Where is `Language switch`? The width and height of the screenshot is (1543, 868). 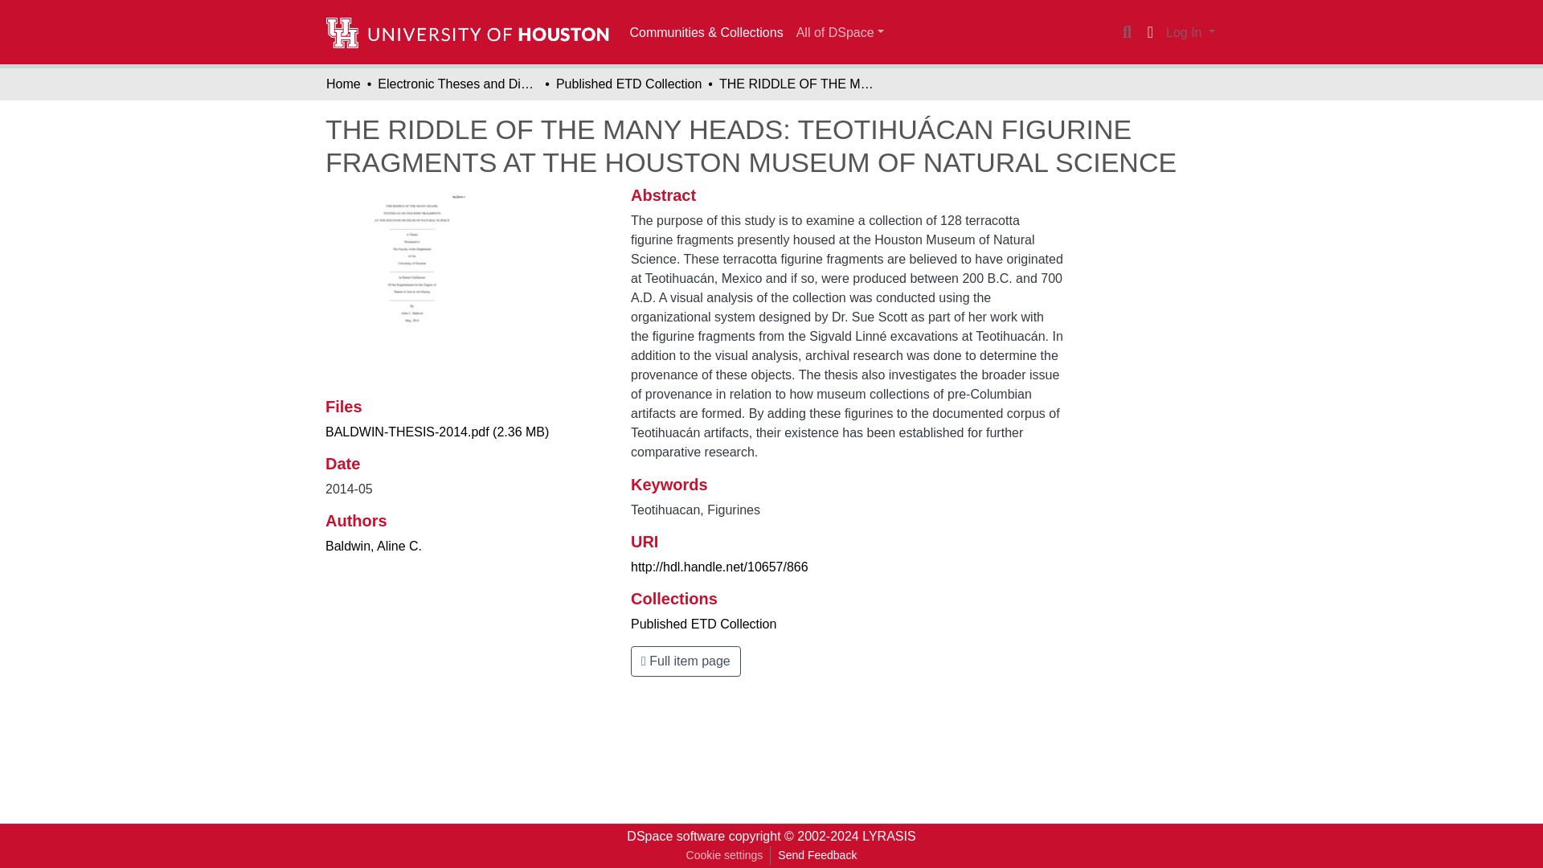
Language switch is located at coordinates (1149, 32).